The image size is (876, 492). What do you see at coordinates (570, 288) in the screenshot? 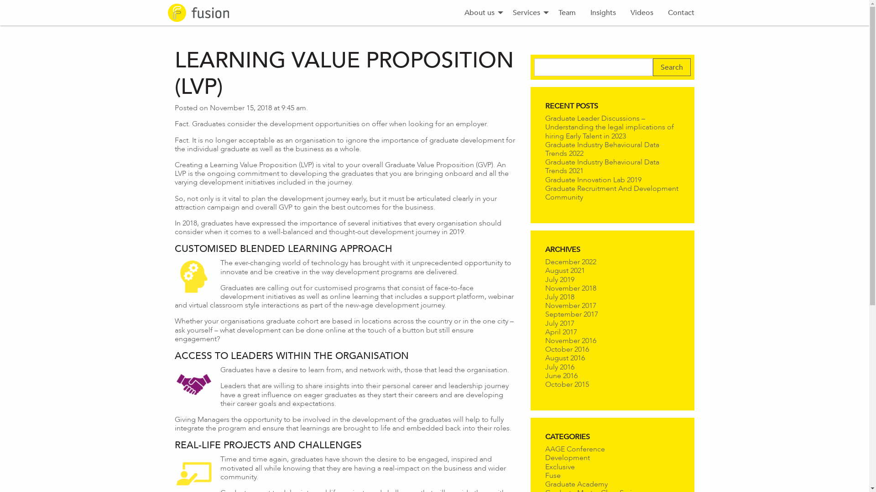
I see `November 2018` at bounding box center [570, 288].